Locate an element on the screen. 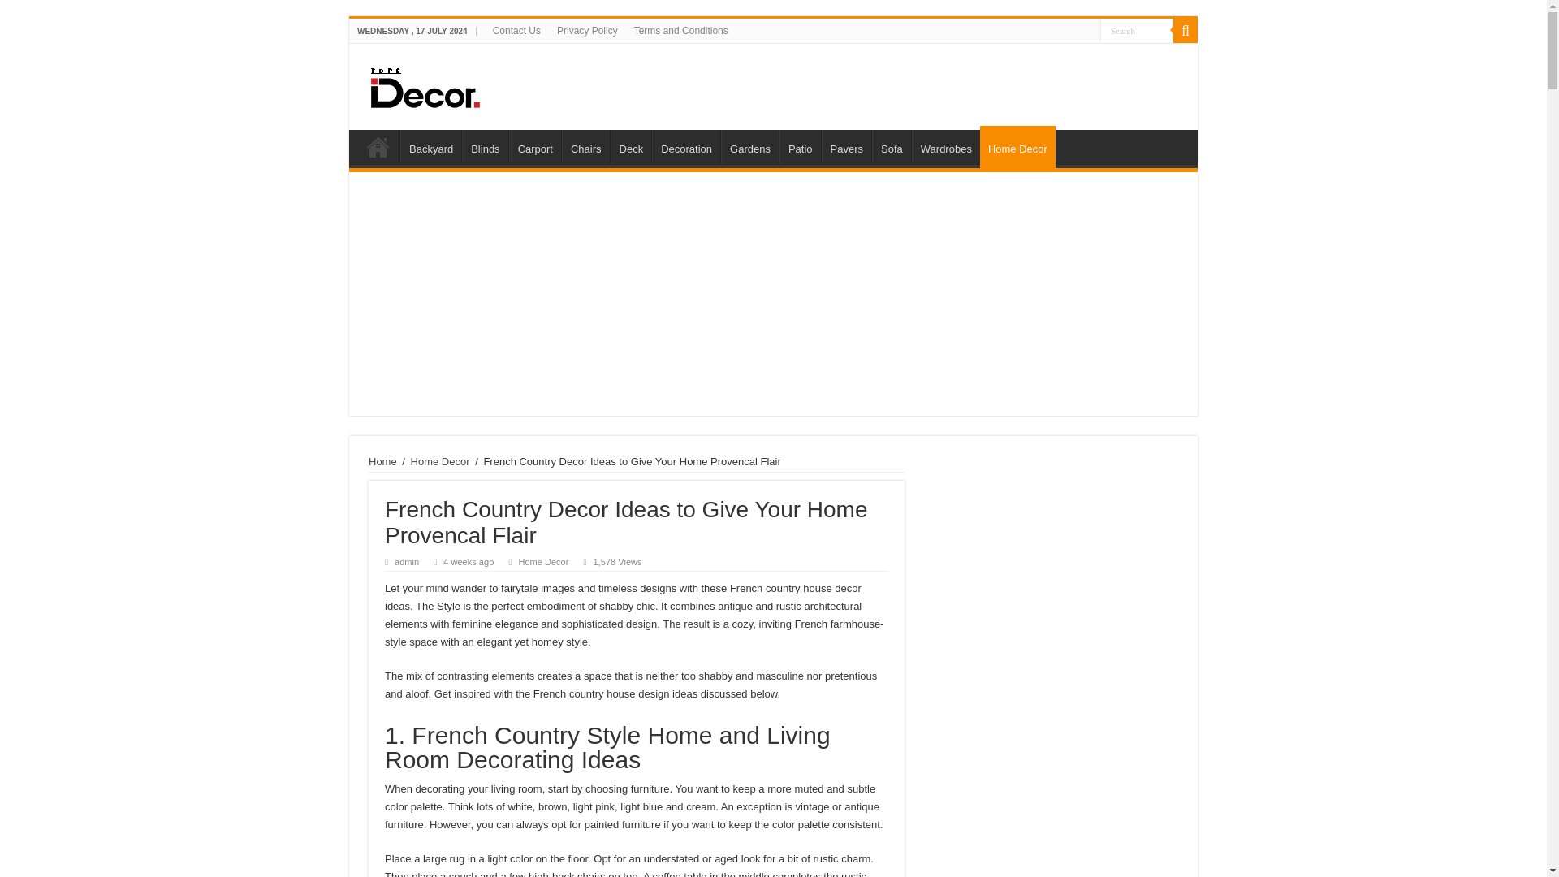 The height and width of the screenshot is (877, 1559). Gardens is located at coordinates (749, 146).